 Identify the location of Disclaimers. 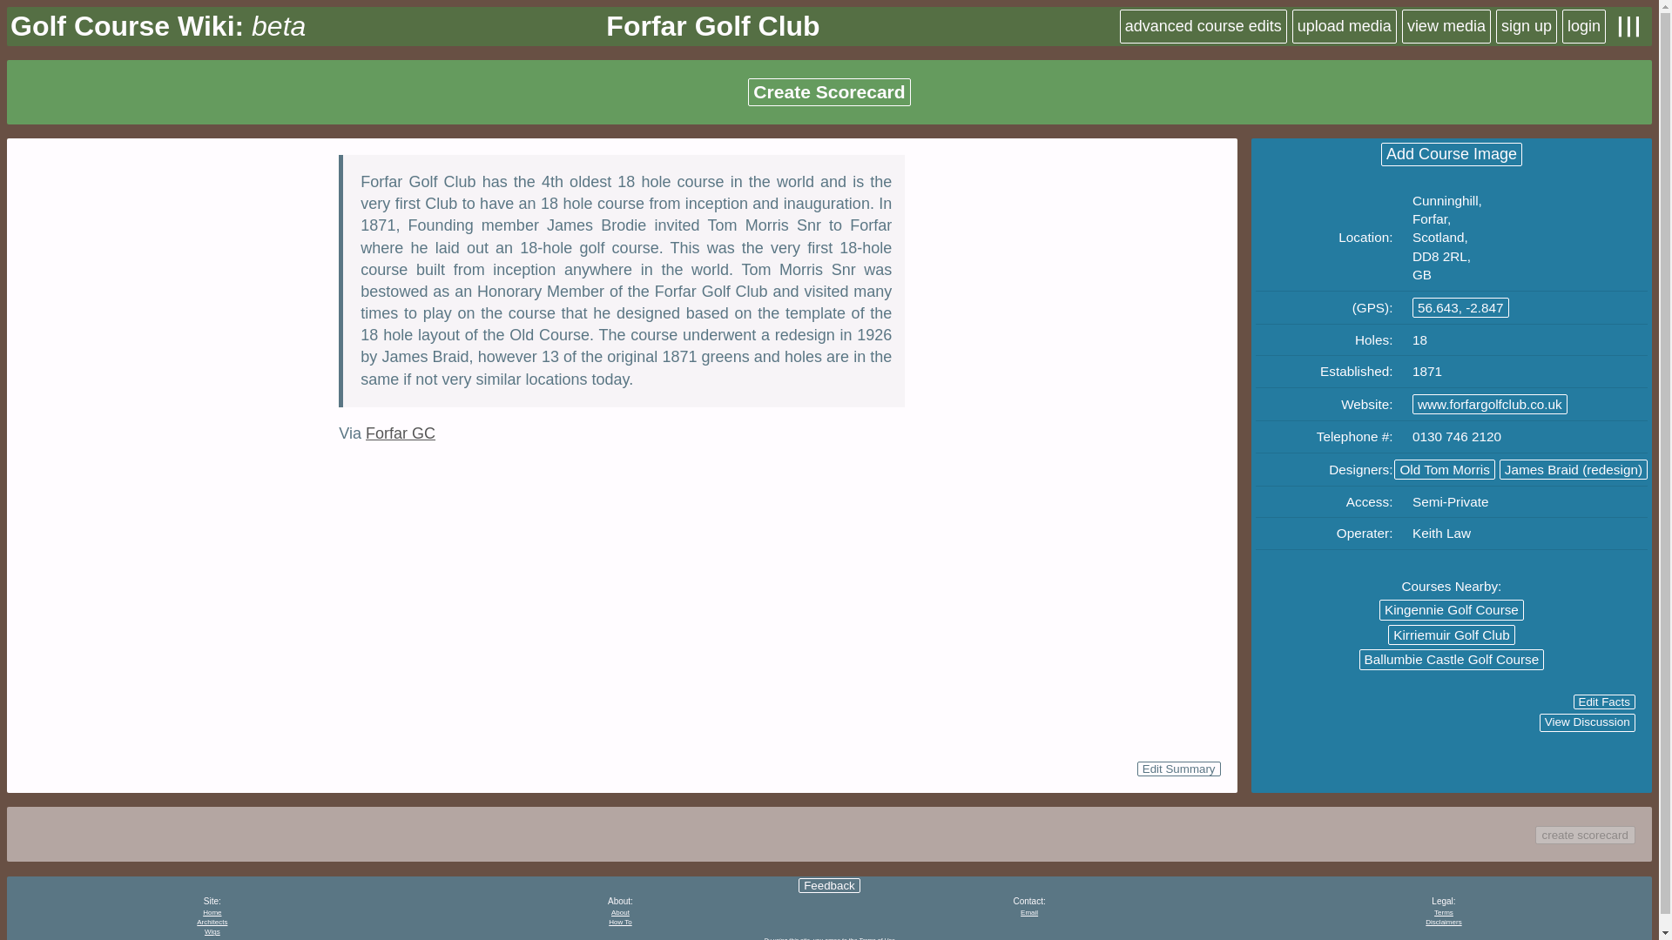
(1444, 922).